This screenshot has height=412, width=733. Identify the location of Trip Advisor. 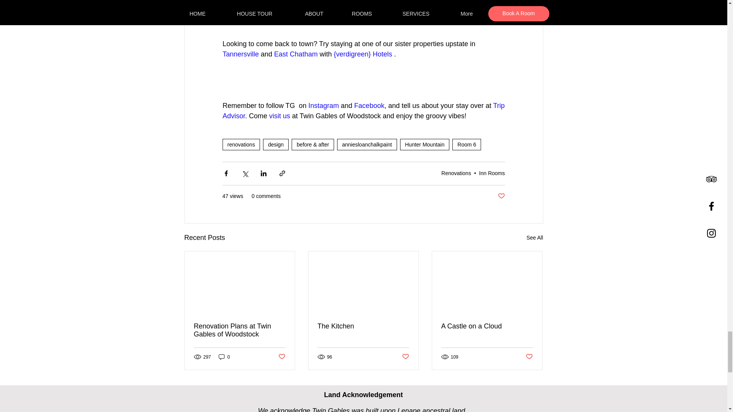
(363, 111).